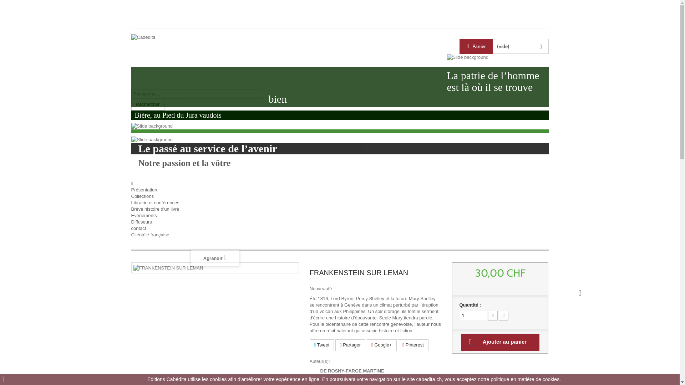  Describe the element at coordinates (148, 105) in the screenshot. I see `Rechercher` at that location.